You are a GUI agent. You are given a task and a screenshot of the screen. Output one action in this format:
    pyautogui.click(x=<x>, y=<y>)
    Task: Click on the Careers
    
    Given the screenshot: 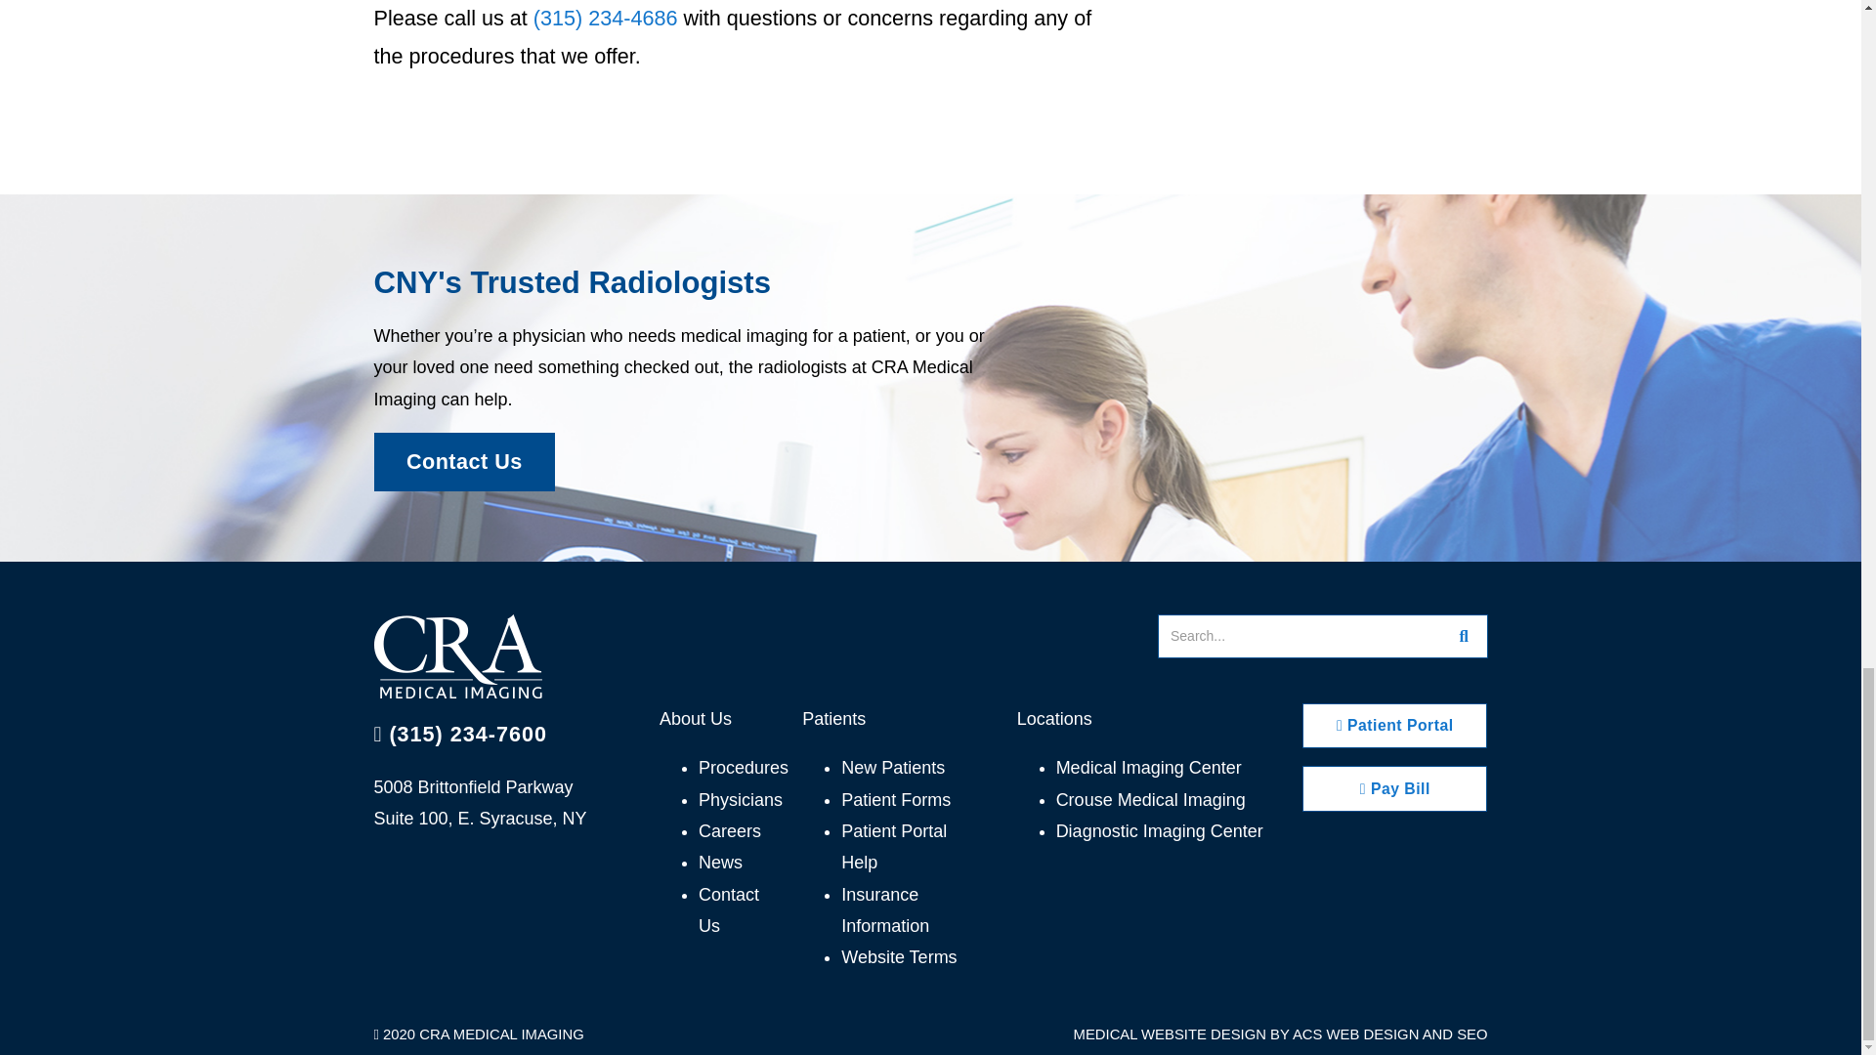 What is the action you would take?
    pyautogui.click(x=729, y=830)
    